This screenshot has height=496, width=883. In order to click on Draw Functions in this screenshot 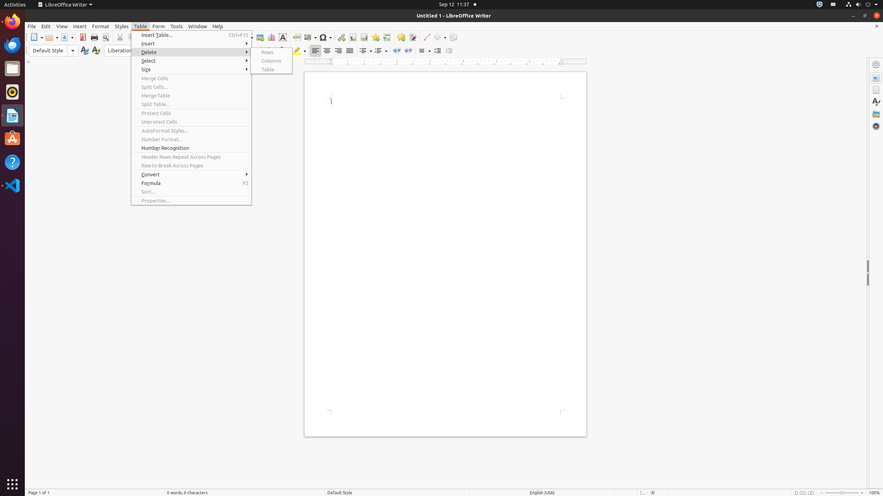, I will do `click(453, 37)`.